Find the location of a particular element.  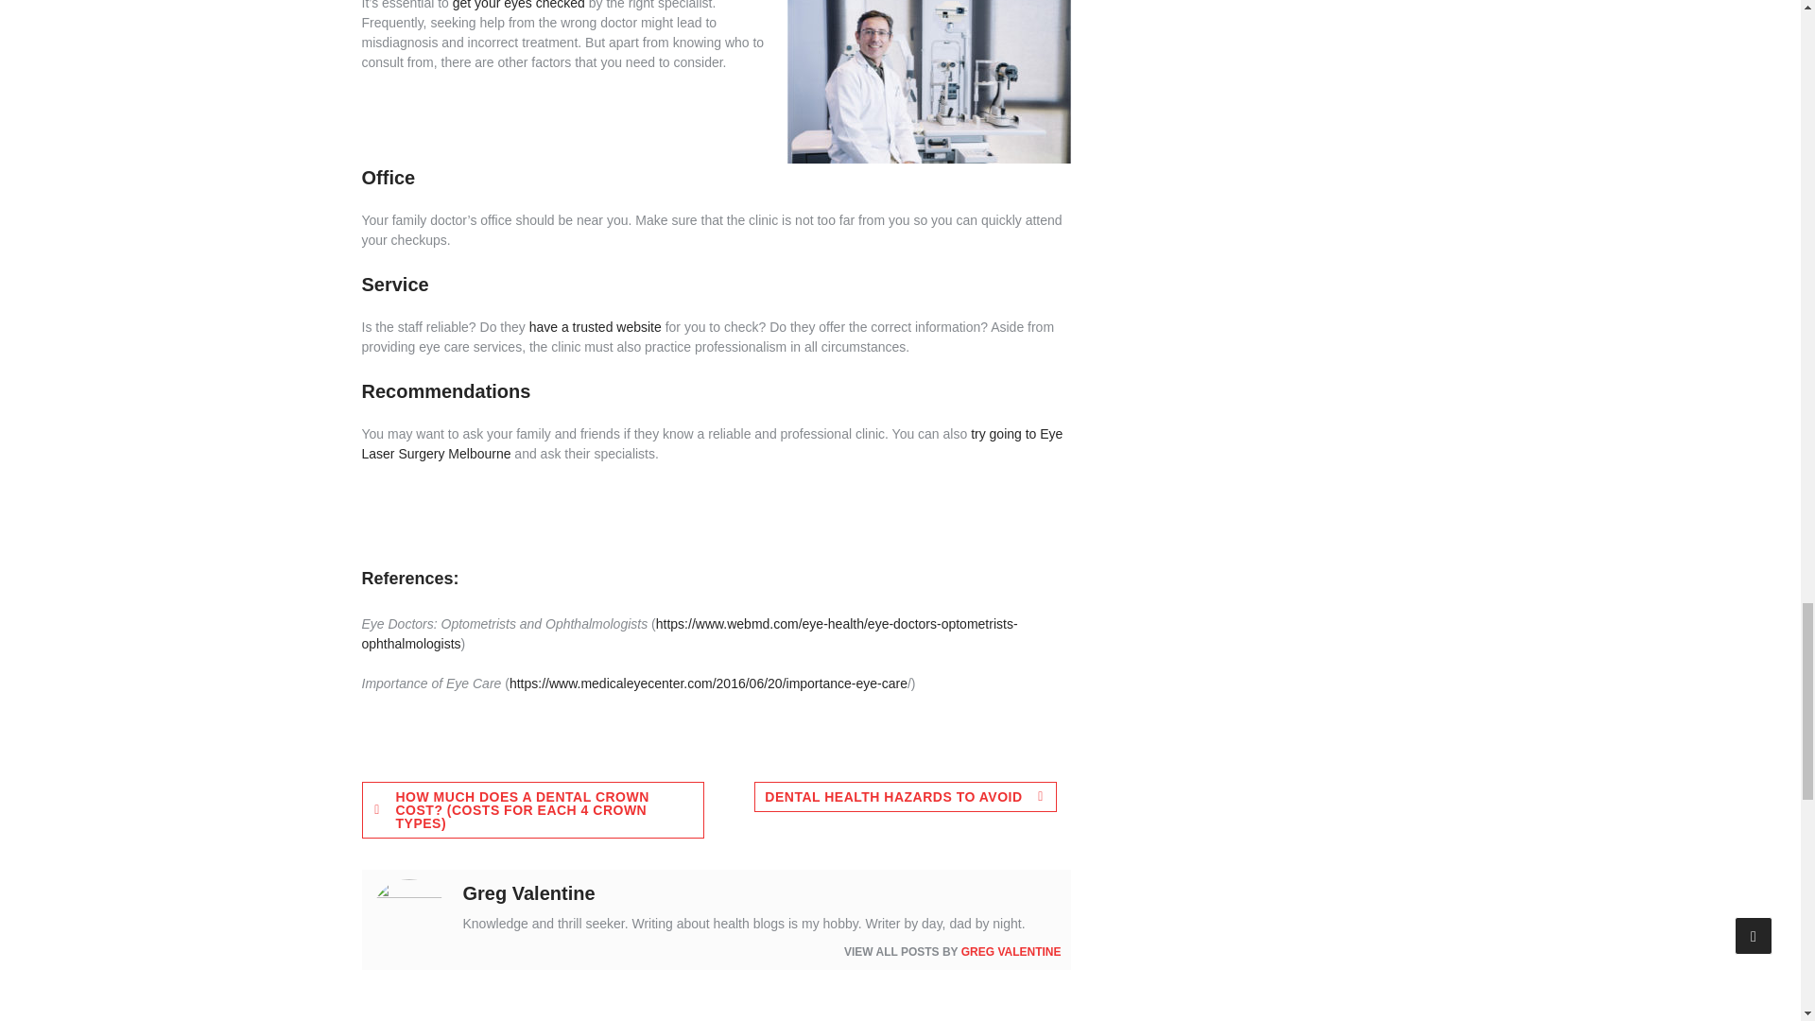

try going to Eye Laser Surgery Melbourne is located at coordinates (711, 444).